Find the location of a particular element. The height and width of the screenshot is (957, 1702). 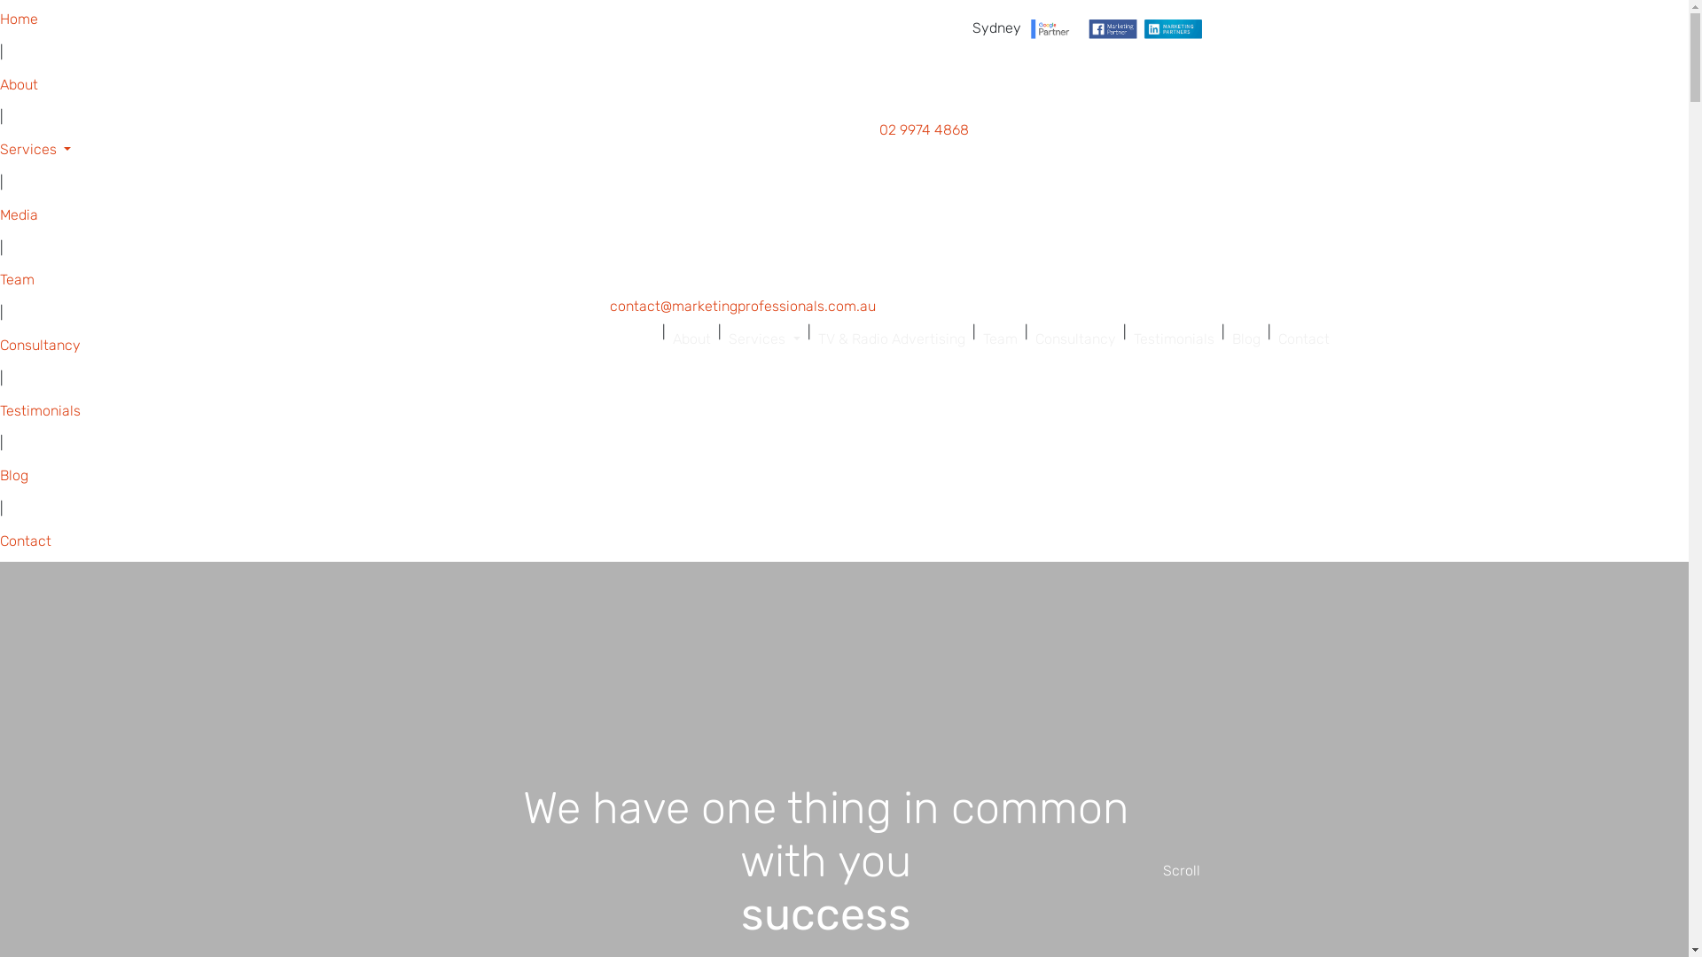

About is located at coordinates (844, 85).